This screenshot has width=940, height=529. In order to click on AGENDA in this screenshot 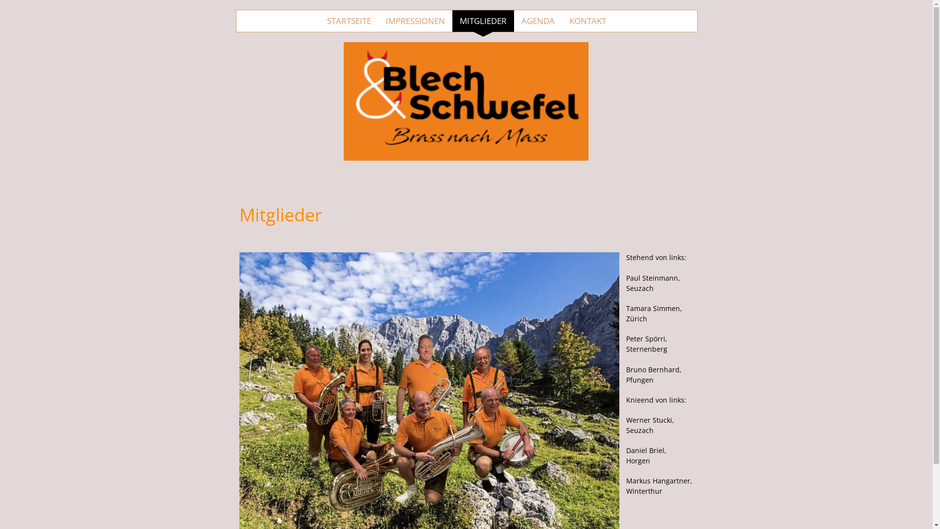, I will do `click(538, 21)`.